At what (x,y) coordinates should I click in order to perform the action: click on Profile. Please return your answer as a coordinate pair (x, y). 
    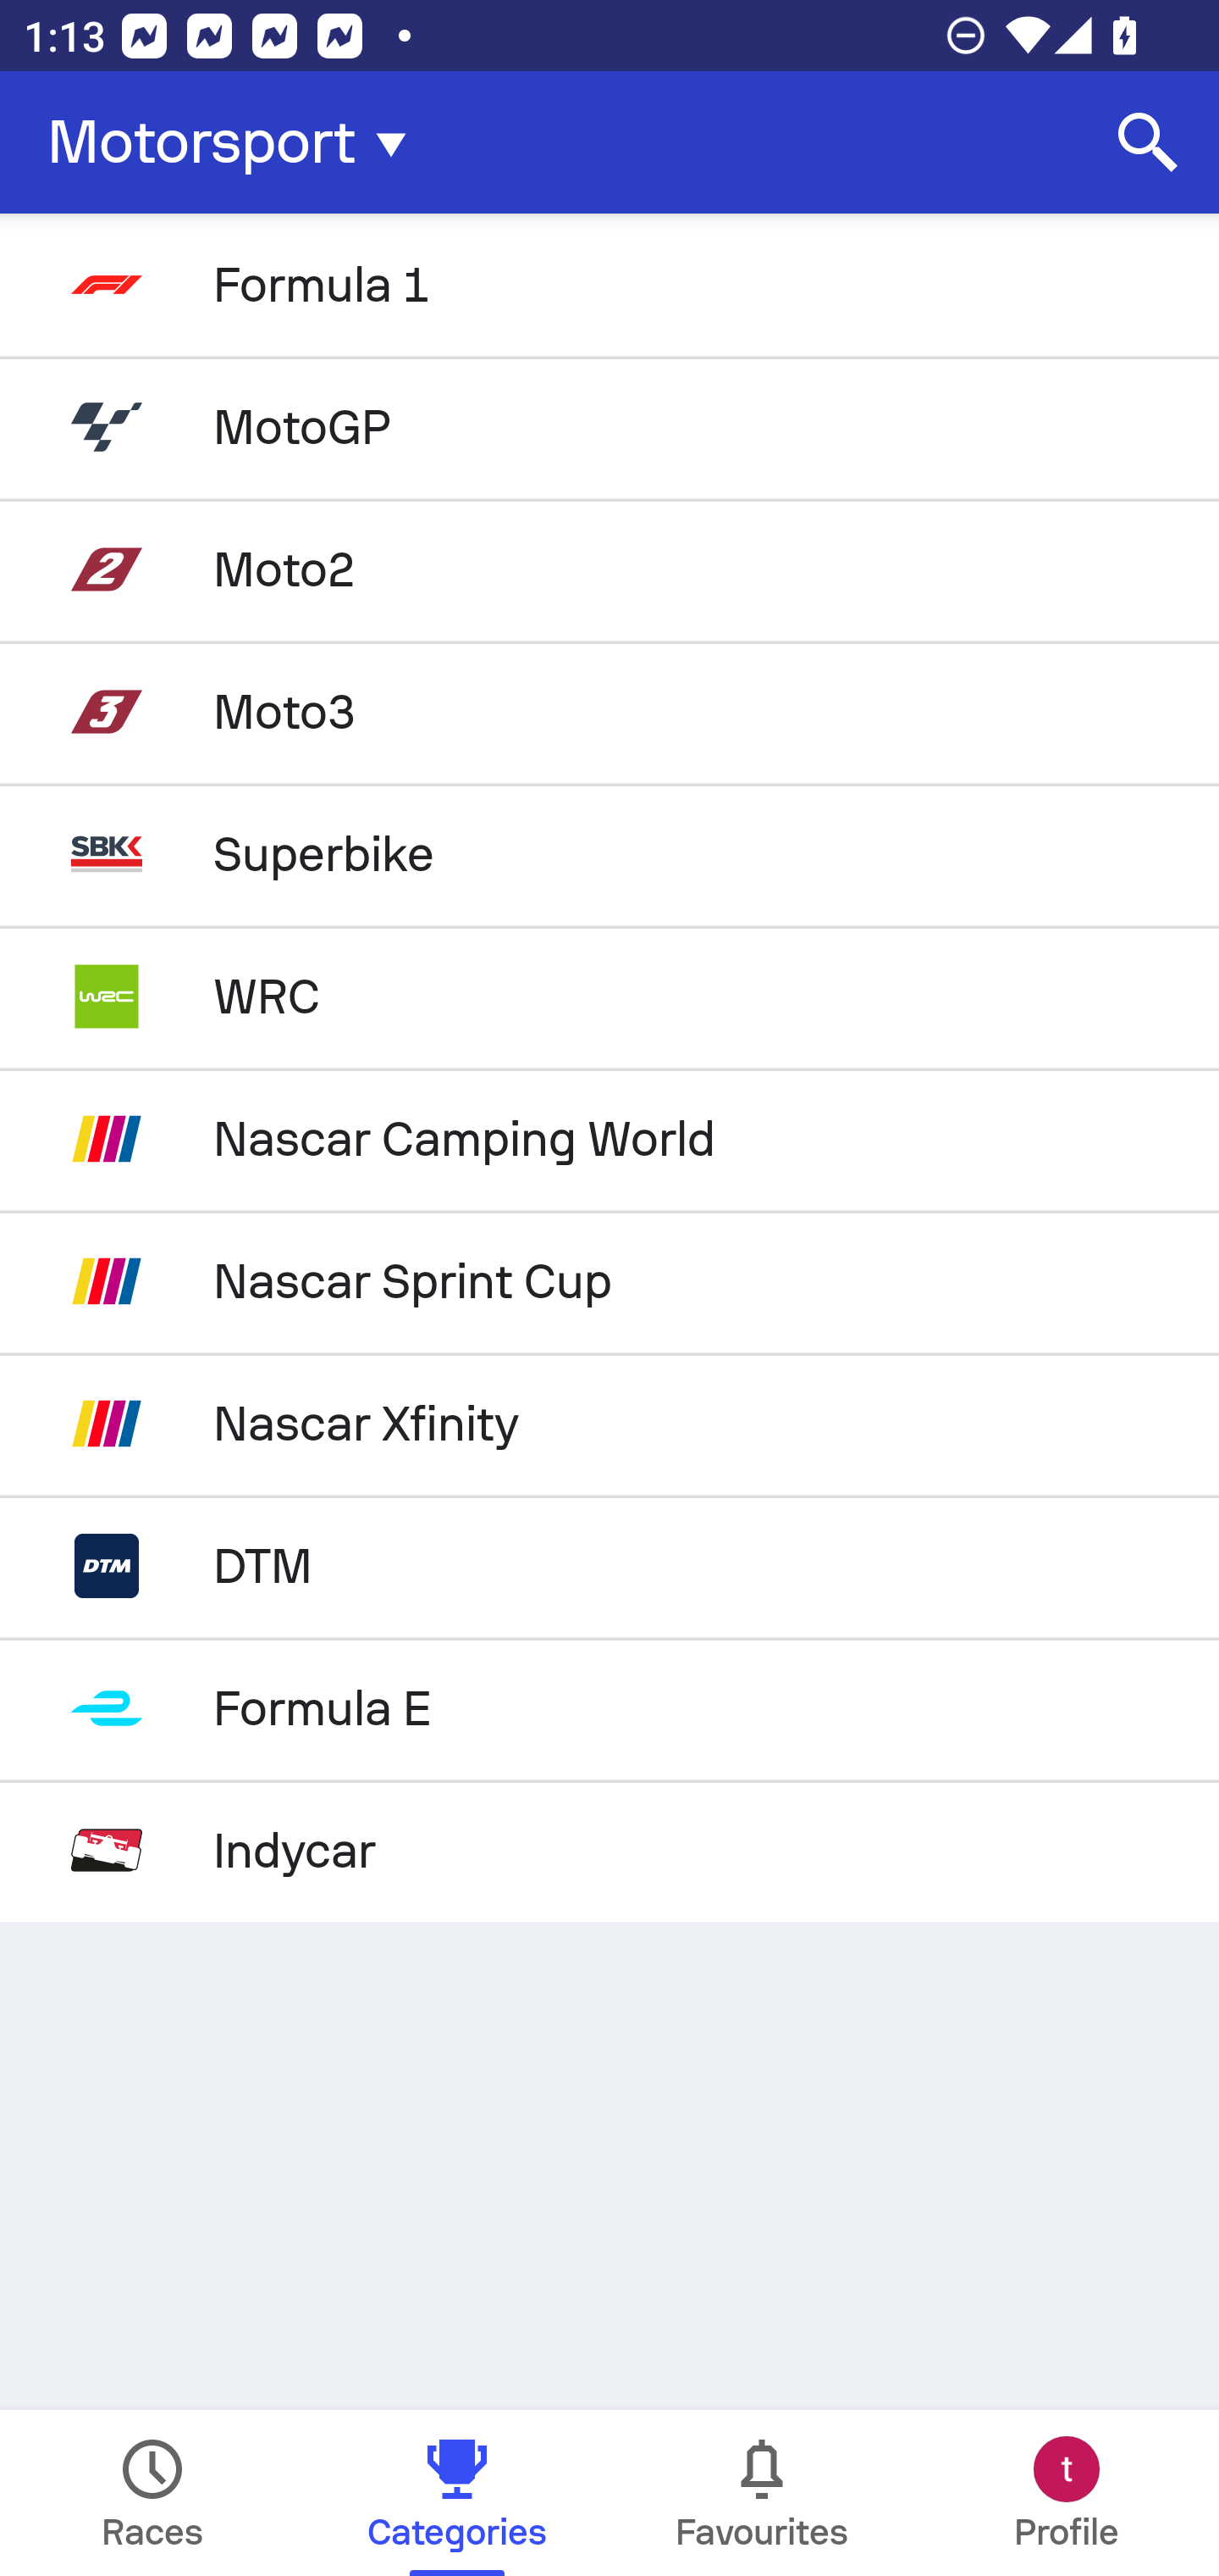
    Looking at the image, I should click on (1067, 2493).